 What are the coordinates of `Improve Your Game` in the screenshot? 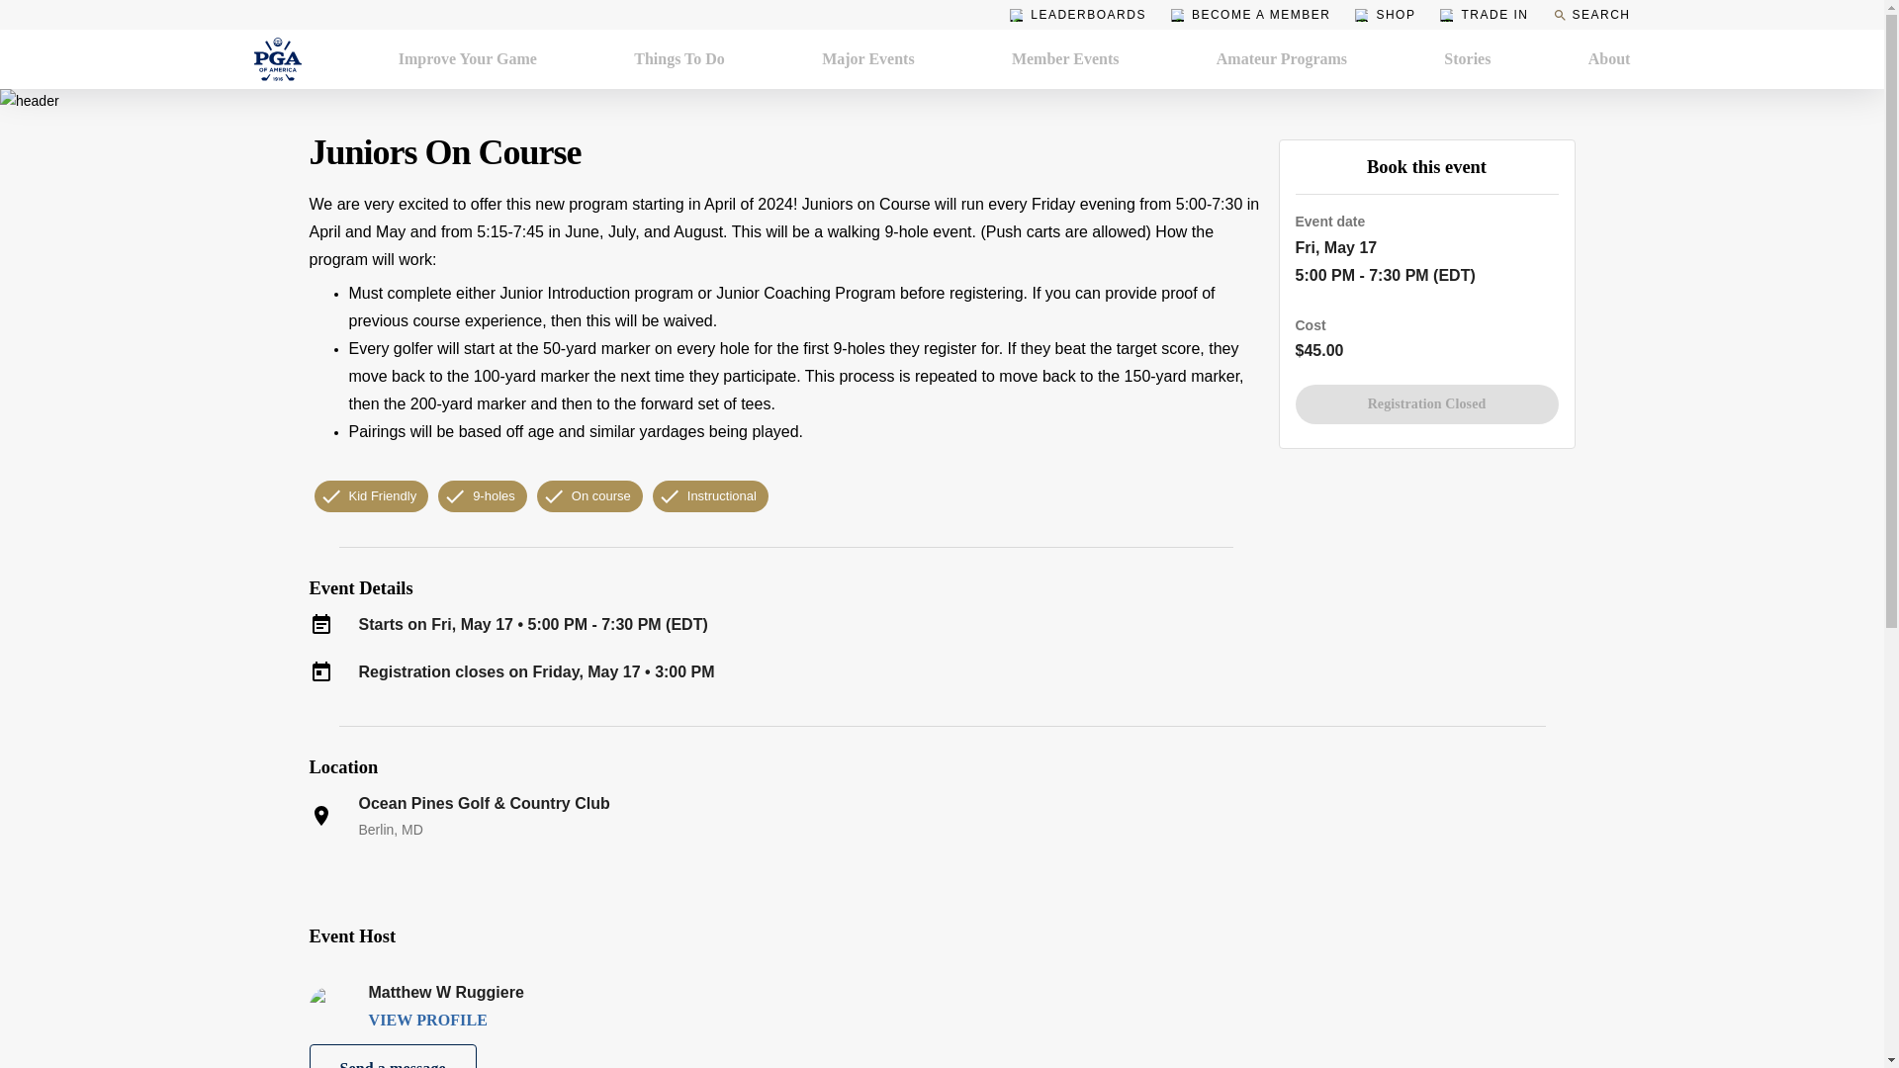 It's located at (468, 59).